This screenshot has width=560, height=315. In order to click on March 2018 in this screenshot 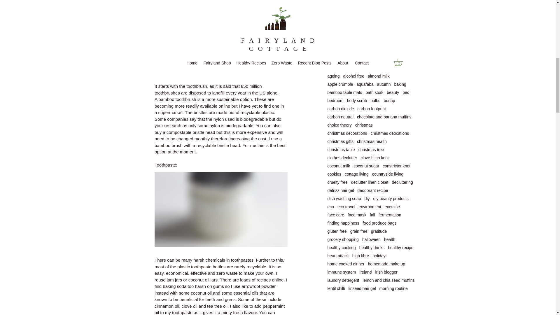, I will do `click(371, 13)`.